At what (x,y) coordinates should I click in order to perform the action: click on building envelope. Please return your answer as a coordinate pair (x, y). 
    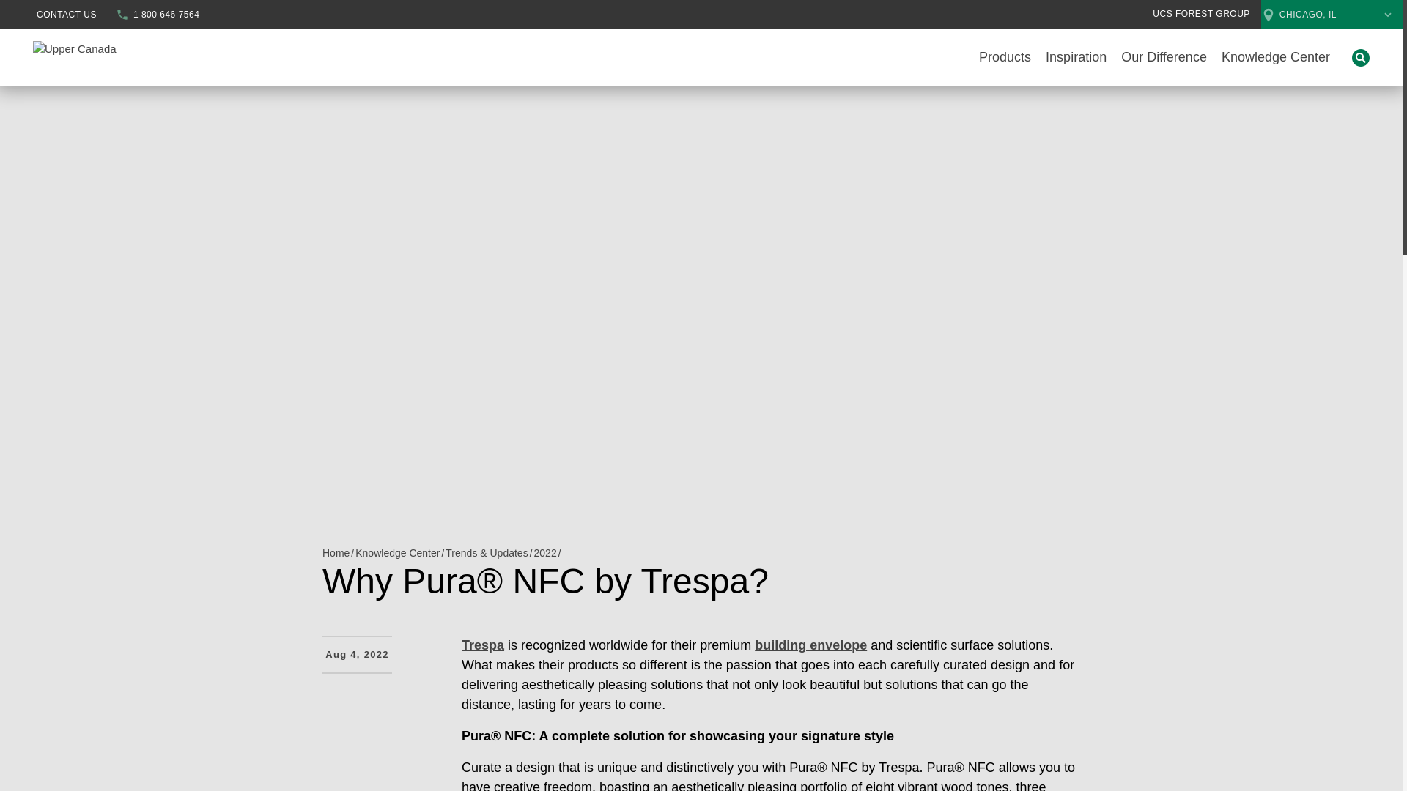
    Looking at the image, I should click on (810, 646).